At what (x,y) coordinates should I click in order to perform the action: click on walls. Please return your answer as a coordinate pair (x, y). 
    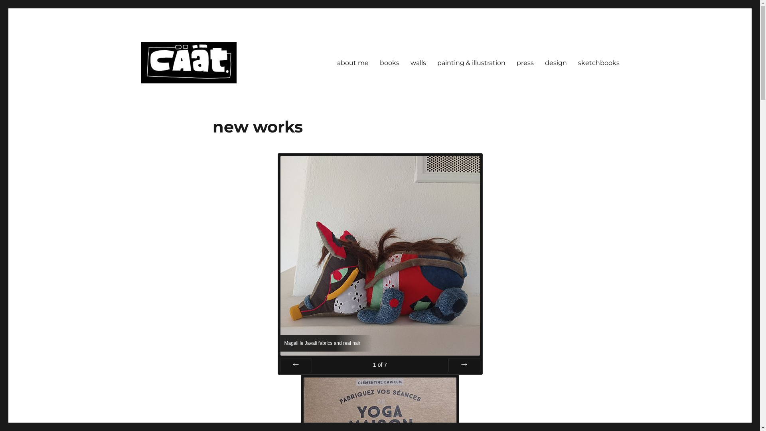
    Looking at the image, I should click on (418, 63).